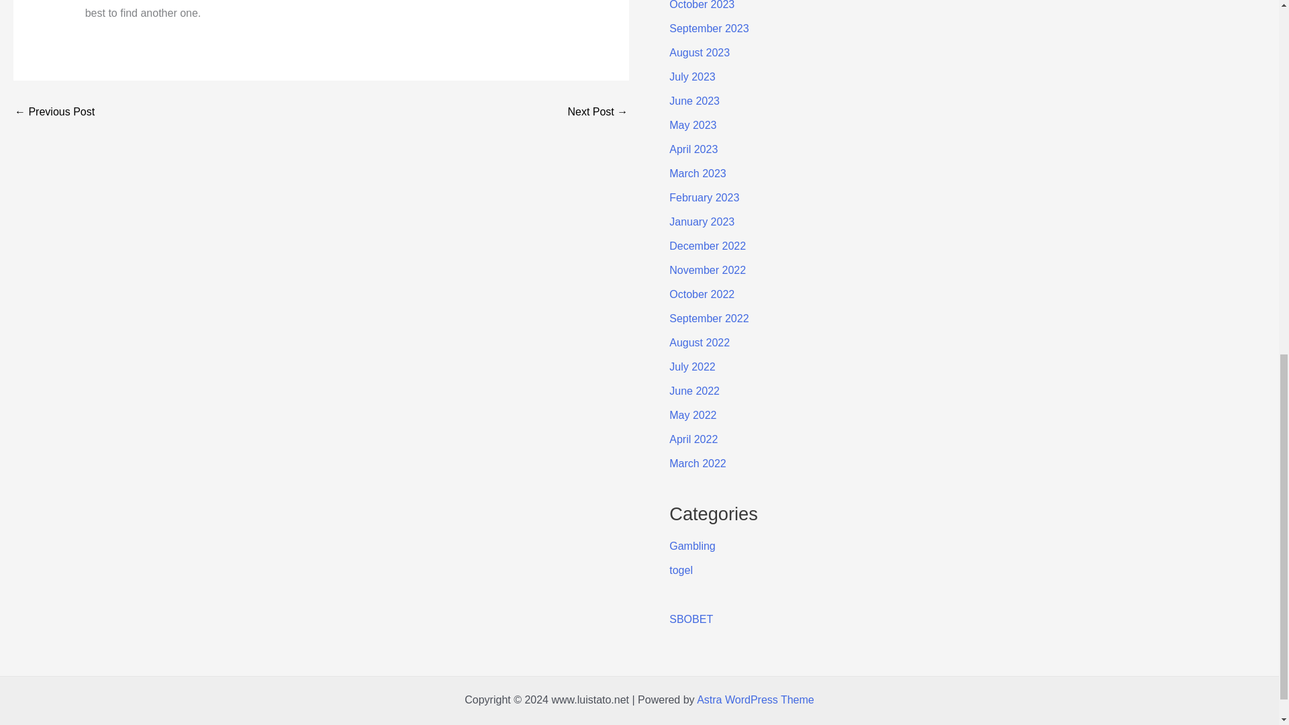  Describe the element at coordinates (709, 318) in the screenshot. I see `September 2022` at that location.